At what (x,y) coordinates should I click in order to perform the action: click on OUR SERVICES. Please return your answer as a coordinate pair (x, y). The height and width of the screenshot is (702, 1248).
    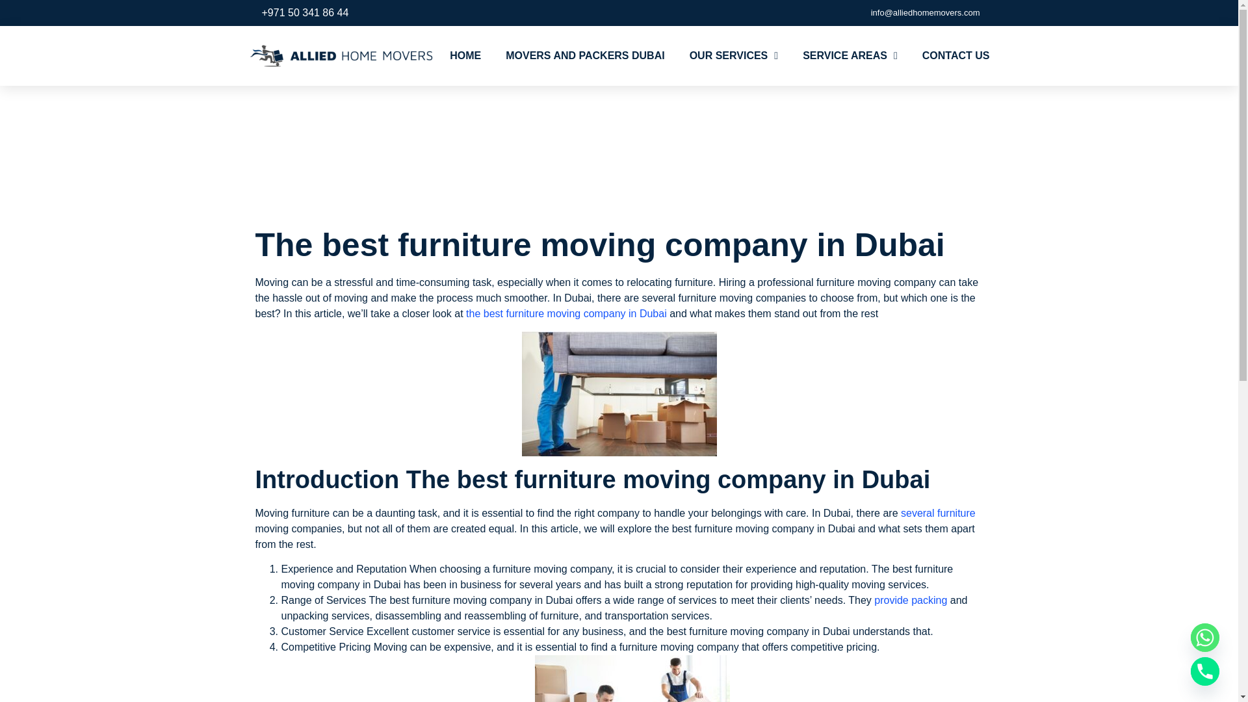
    Looking at the image, I should click on (733, 56).